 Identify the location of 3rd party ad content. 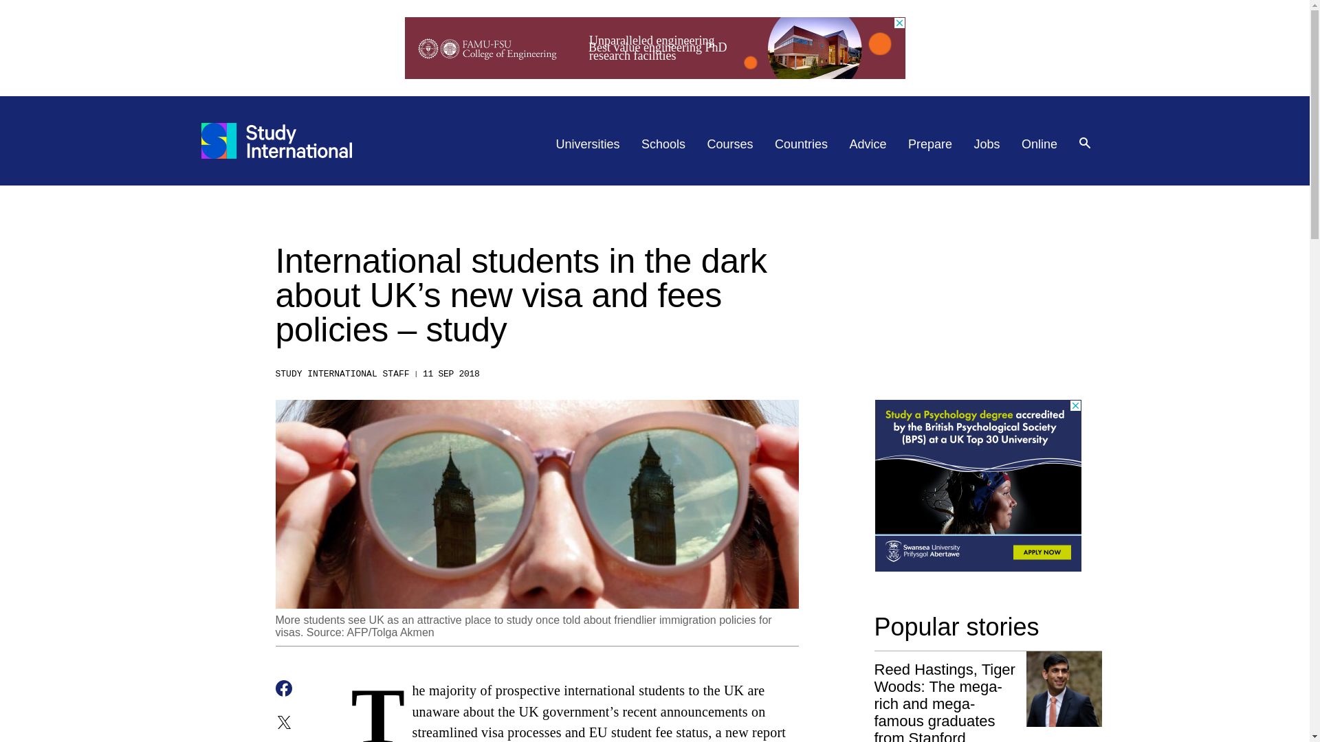
(654, 47).